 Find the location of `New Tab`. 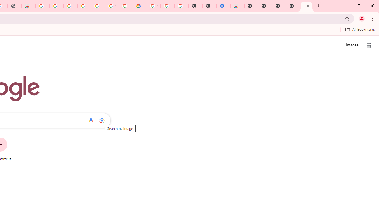

New Tab is located at coordinates (293, 6).